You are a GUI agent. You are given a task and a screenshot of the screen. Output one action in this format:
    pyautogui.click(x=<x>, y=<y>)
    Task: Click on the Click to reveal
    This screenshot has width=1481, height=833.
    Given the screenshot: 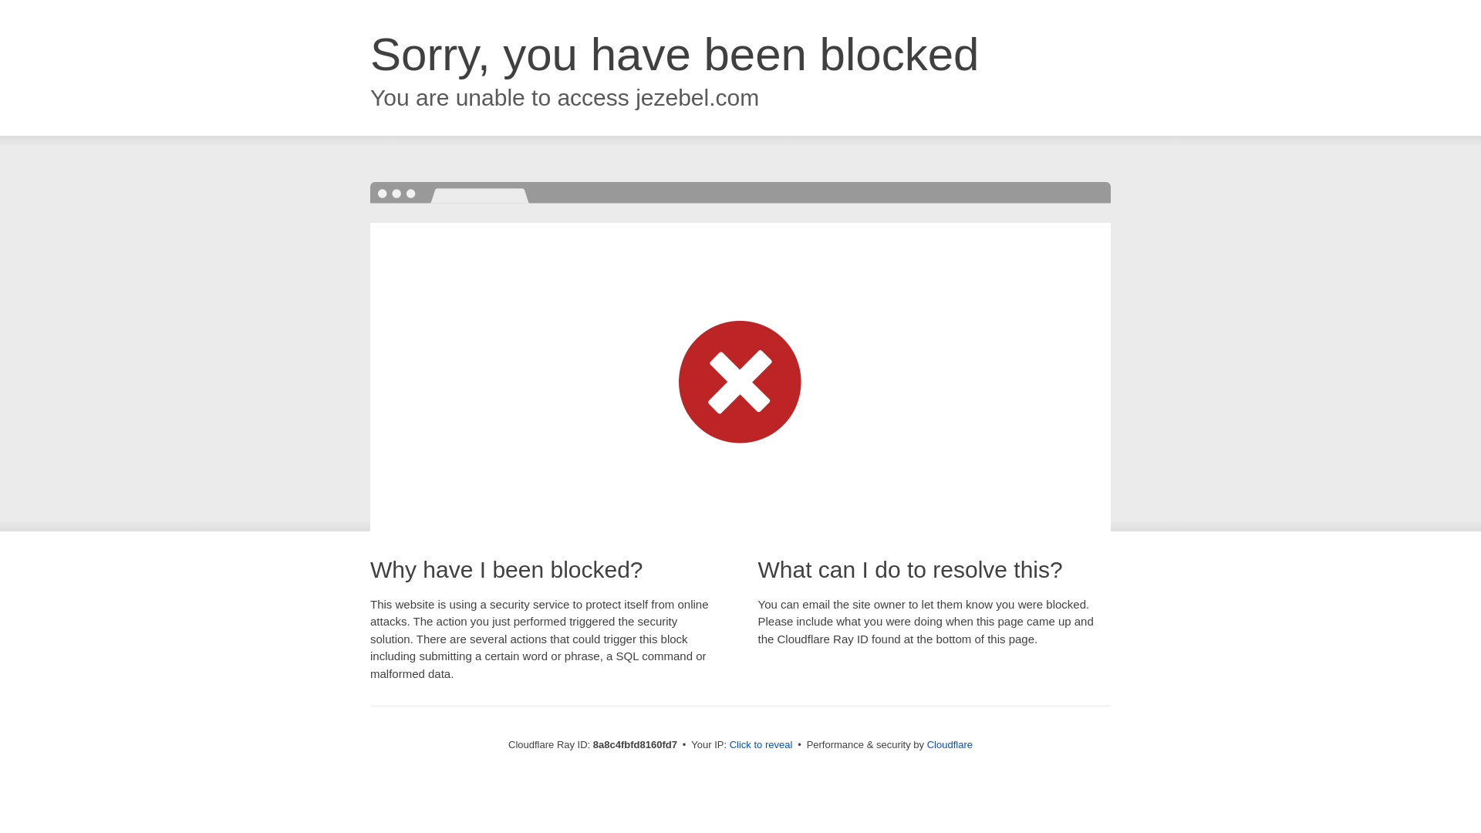 What is the action you would take?
    pyautogui.click(x=761, y=745)
    